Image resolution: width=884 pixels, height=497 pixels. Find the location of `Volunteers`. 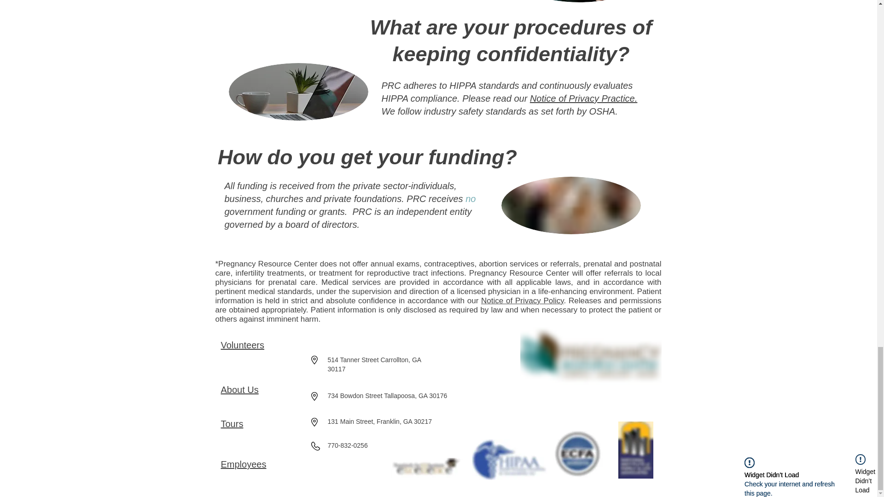

Volunteers is located at coordinates (243, 345).